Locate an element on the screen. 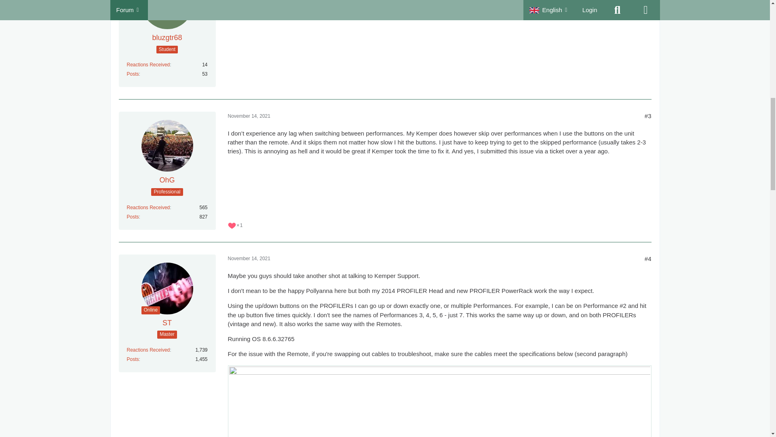 This screenshot has width=776, height=437. bluzgtr68 is located at coordinates (167, 38).